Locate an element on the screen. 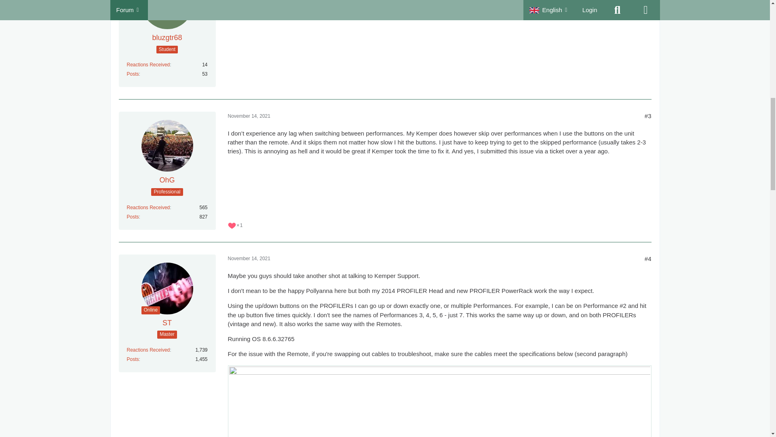 This screenshot has width=776, height=437. bluzgtr68 is located at coordinates (167, 38).